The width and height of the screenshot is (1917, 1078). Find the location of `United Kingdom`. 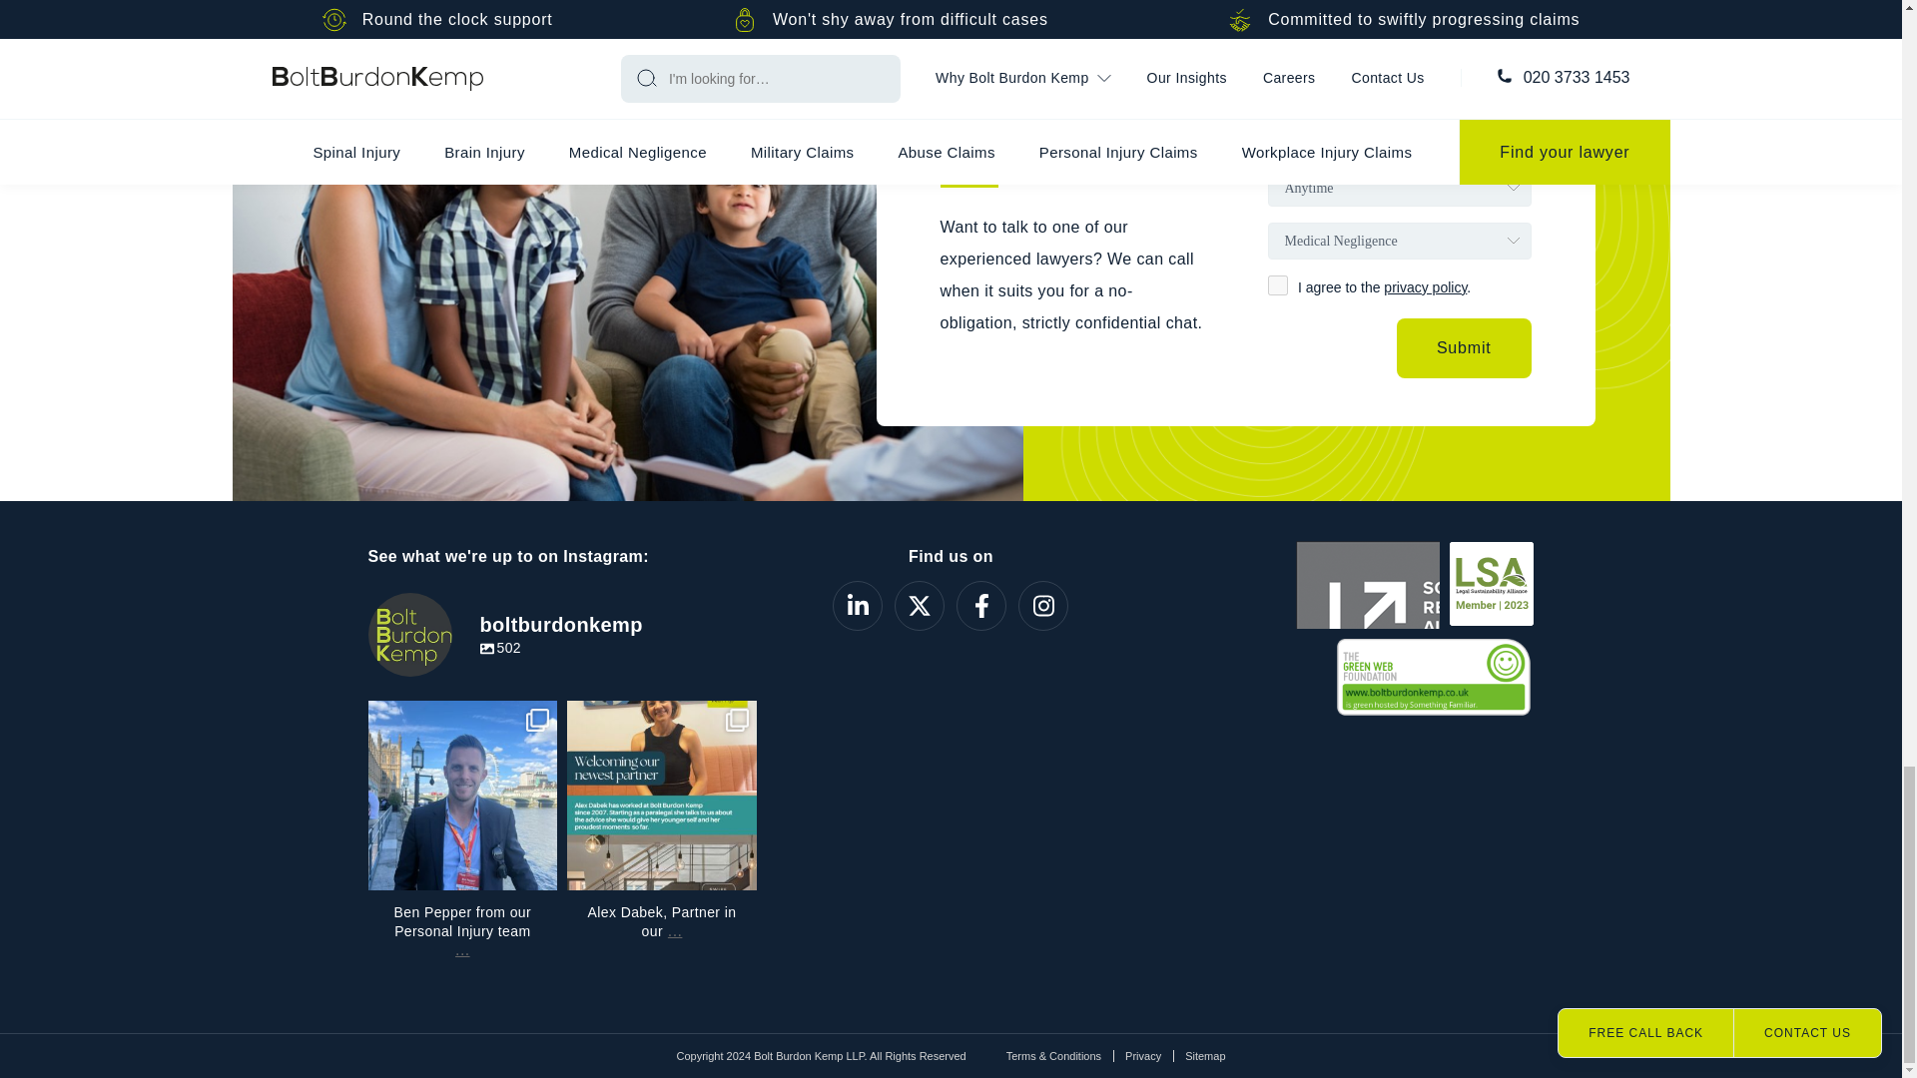

United Kingdom is located at coordinates (1307, 134).